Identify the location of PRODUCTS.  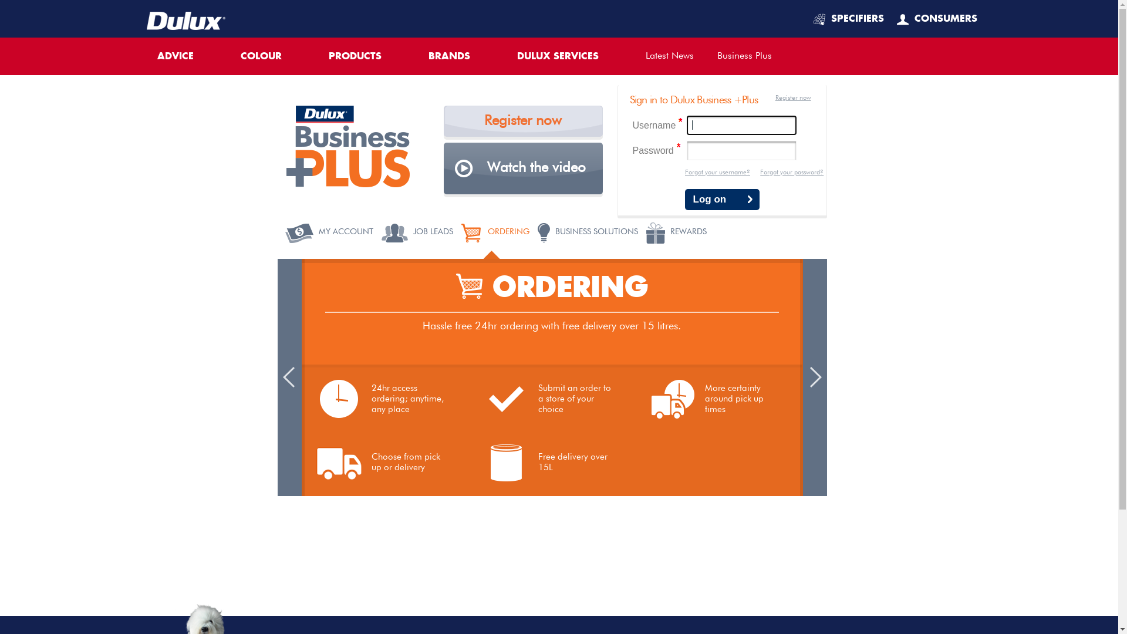
(367, 56).